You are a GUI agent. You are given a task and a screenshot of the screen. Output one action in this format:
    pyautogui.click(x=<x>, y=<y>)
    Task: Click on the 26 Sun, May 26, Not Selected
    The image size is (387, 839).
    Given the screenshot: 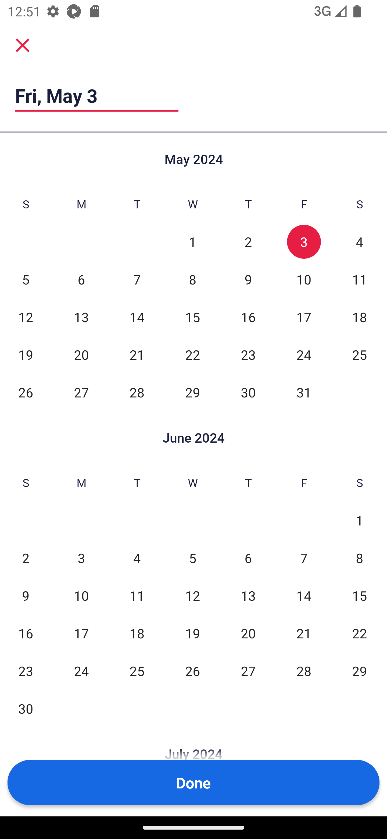 What is the action you would take?
    pyautogui.click(x=26, y=392)
    